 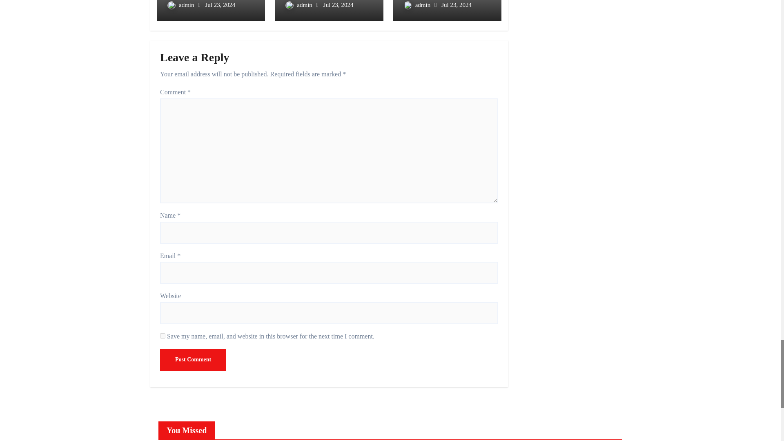 I want to click on Post Comment, so click(x=193, y=360).